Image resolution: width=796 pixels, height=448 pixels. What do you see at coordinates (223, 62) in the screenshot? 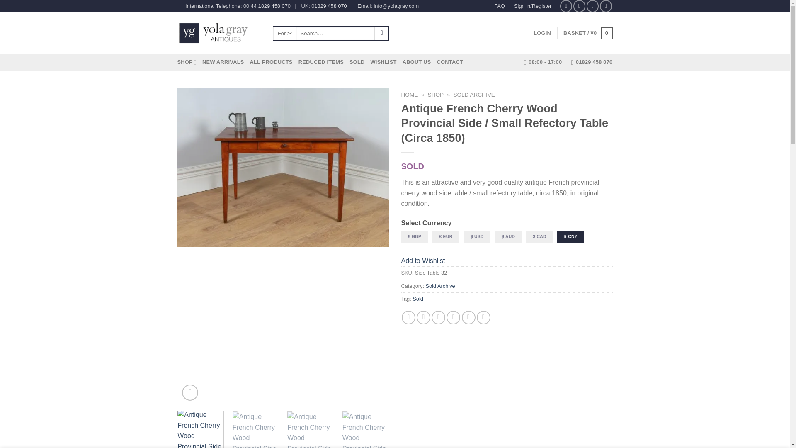
I see `View Our New Stock In One Place` at bounding box center [223, 62].